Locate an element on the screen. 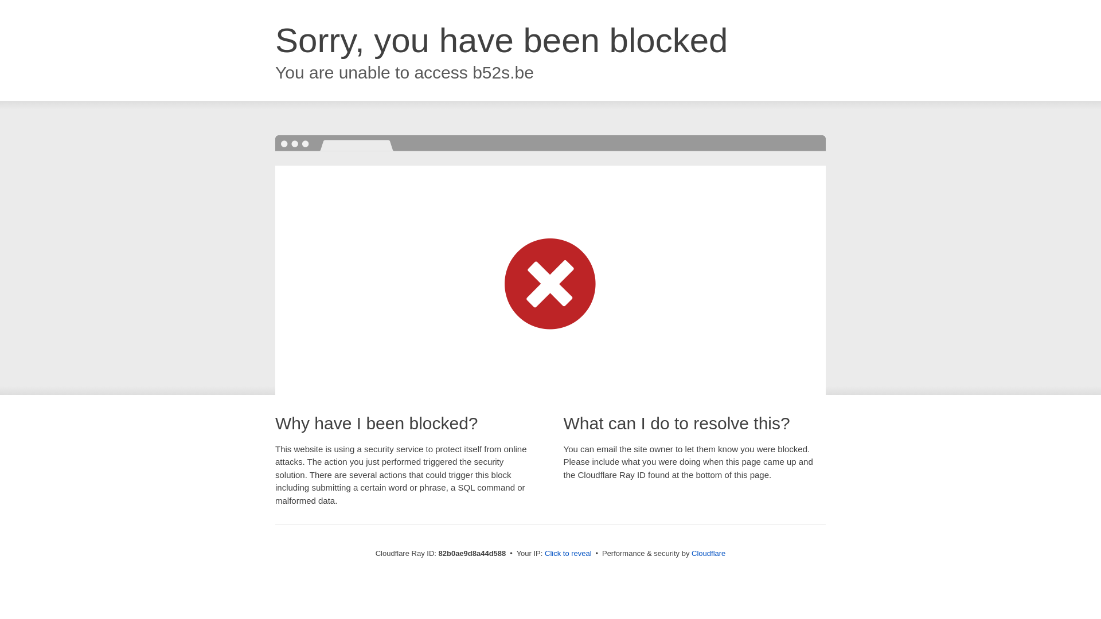  Cloudflare is located at coordinates (709, 554).